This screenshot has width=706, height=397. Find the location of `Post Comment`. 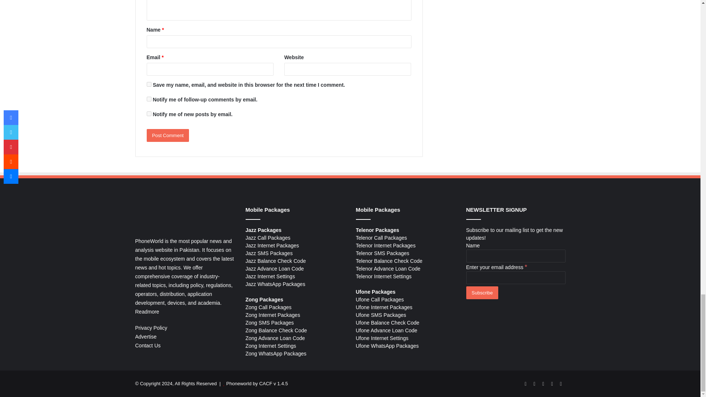

Post Comment is located at coordinates (168, 135).